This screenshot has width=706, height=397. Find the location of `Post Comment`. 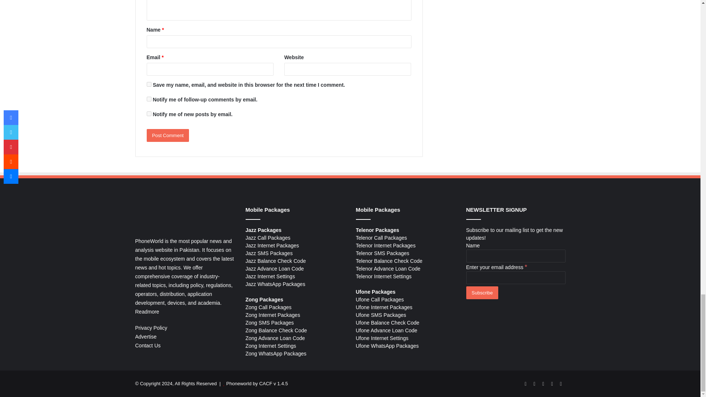

Post Comment is located at coordinates (168, 135).